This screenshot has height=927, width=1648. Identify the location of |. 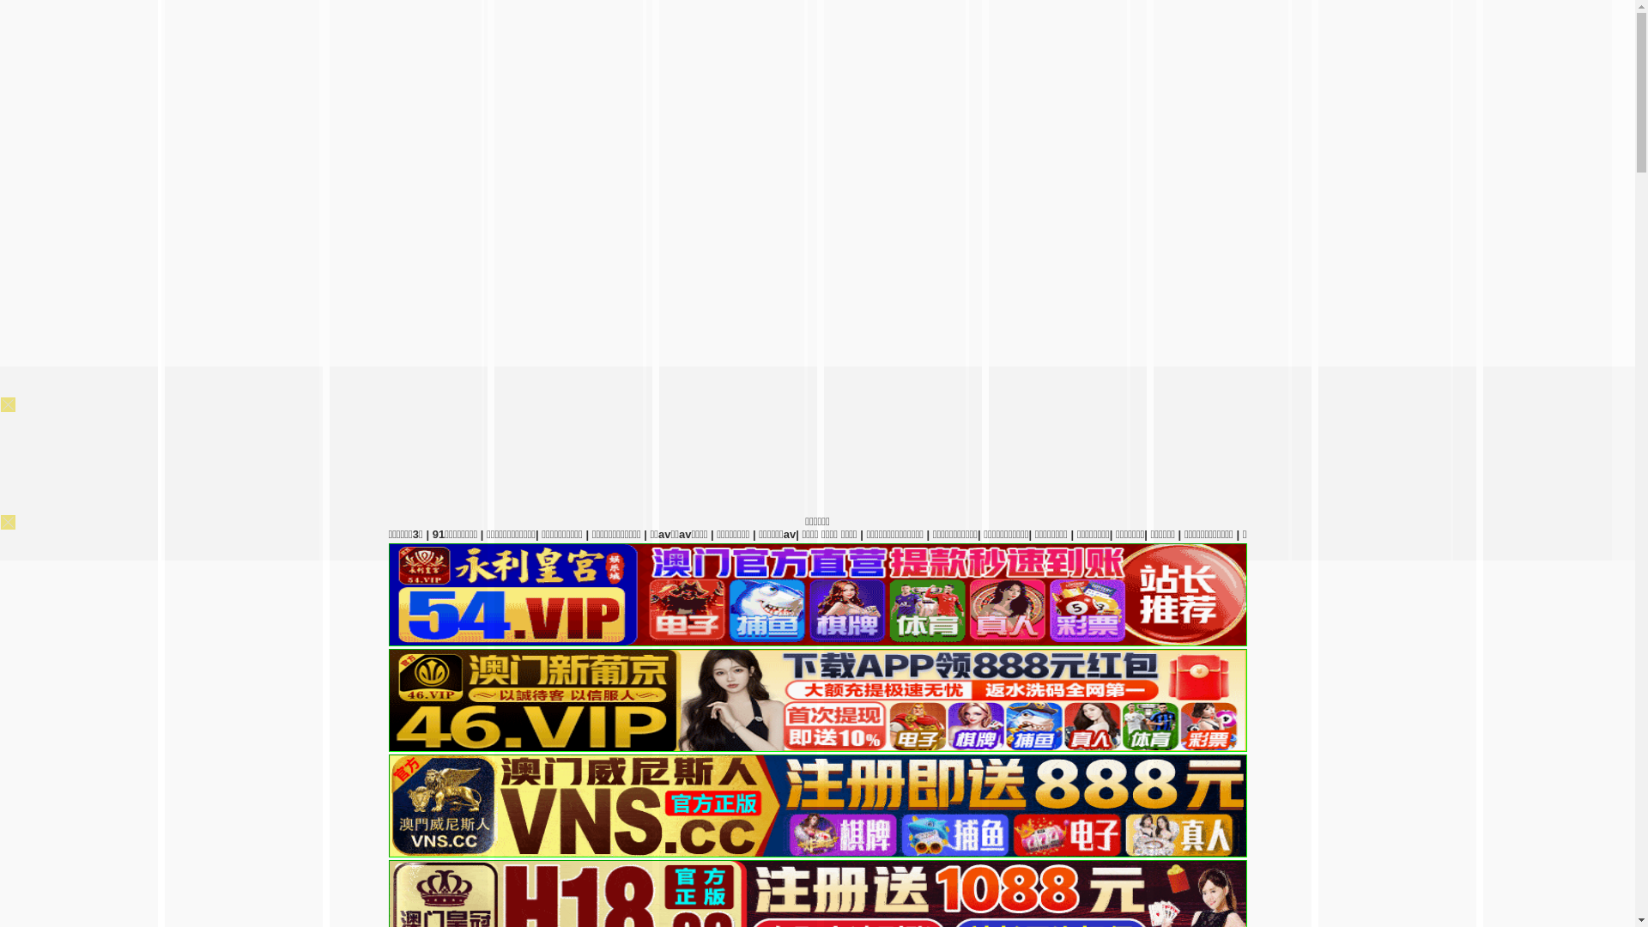
(1341, 534).